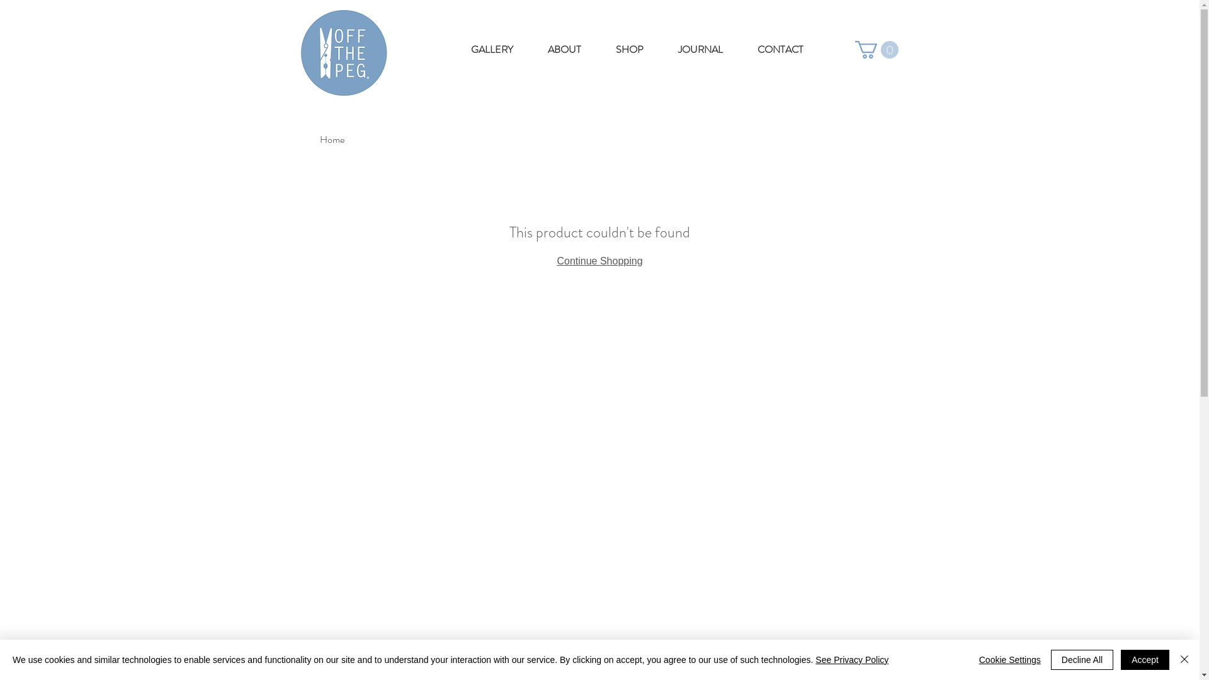 This screenshot has height=680, width=1209. I want to click on Decline All, so click(1082, 660).